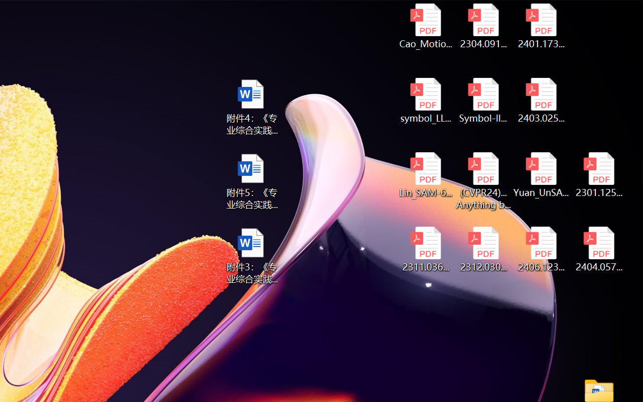 This screenshot has width=643, height=402. Describe the element at coordinates (542, 249) in the screenshot. I see `2406.12373v2.pdf` at that location.